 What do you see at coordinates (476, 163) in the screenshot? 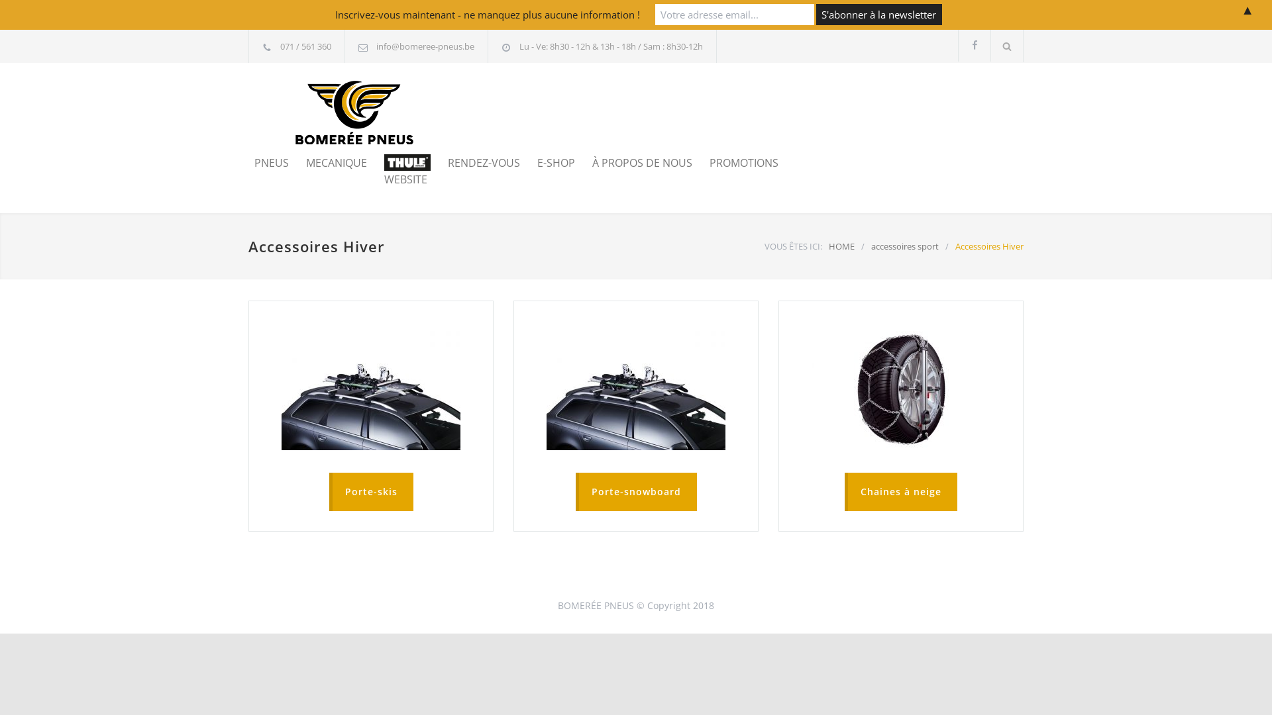
I see `RENDEZ-VOUS` at bounding box center [476, 163].